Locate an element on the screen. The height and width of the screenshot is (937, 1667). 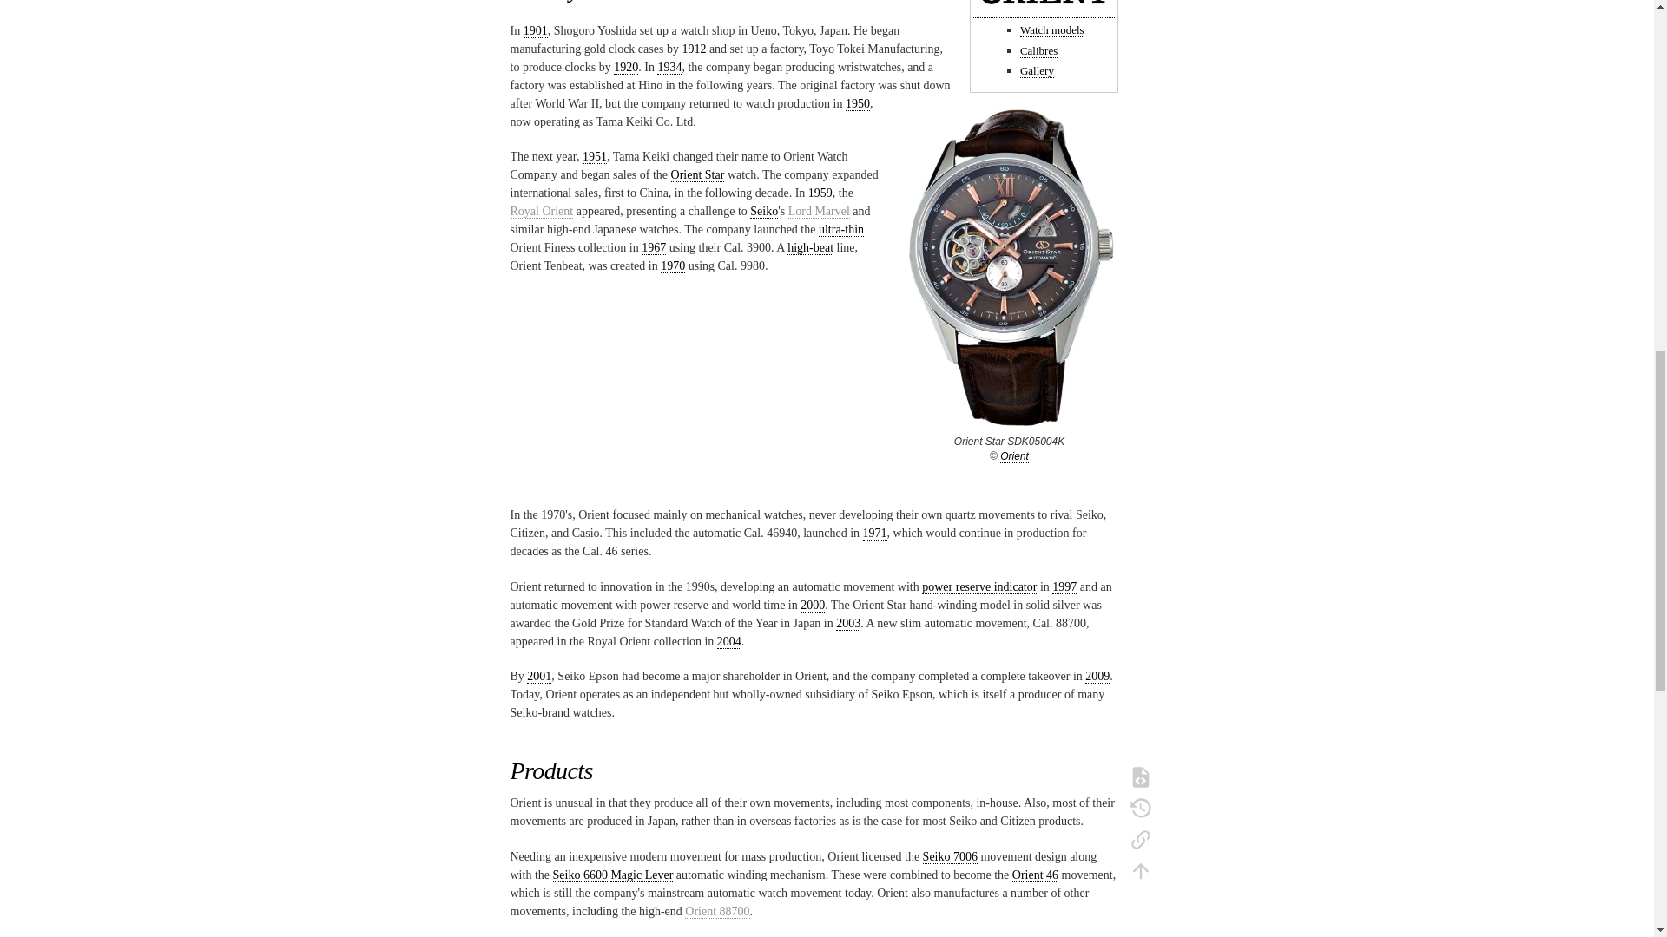
Gallery is located at coordinates (1037, 71).